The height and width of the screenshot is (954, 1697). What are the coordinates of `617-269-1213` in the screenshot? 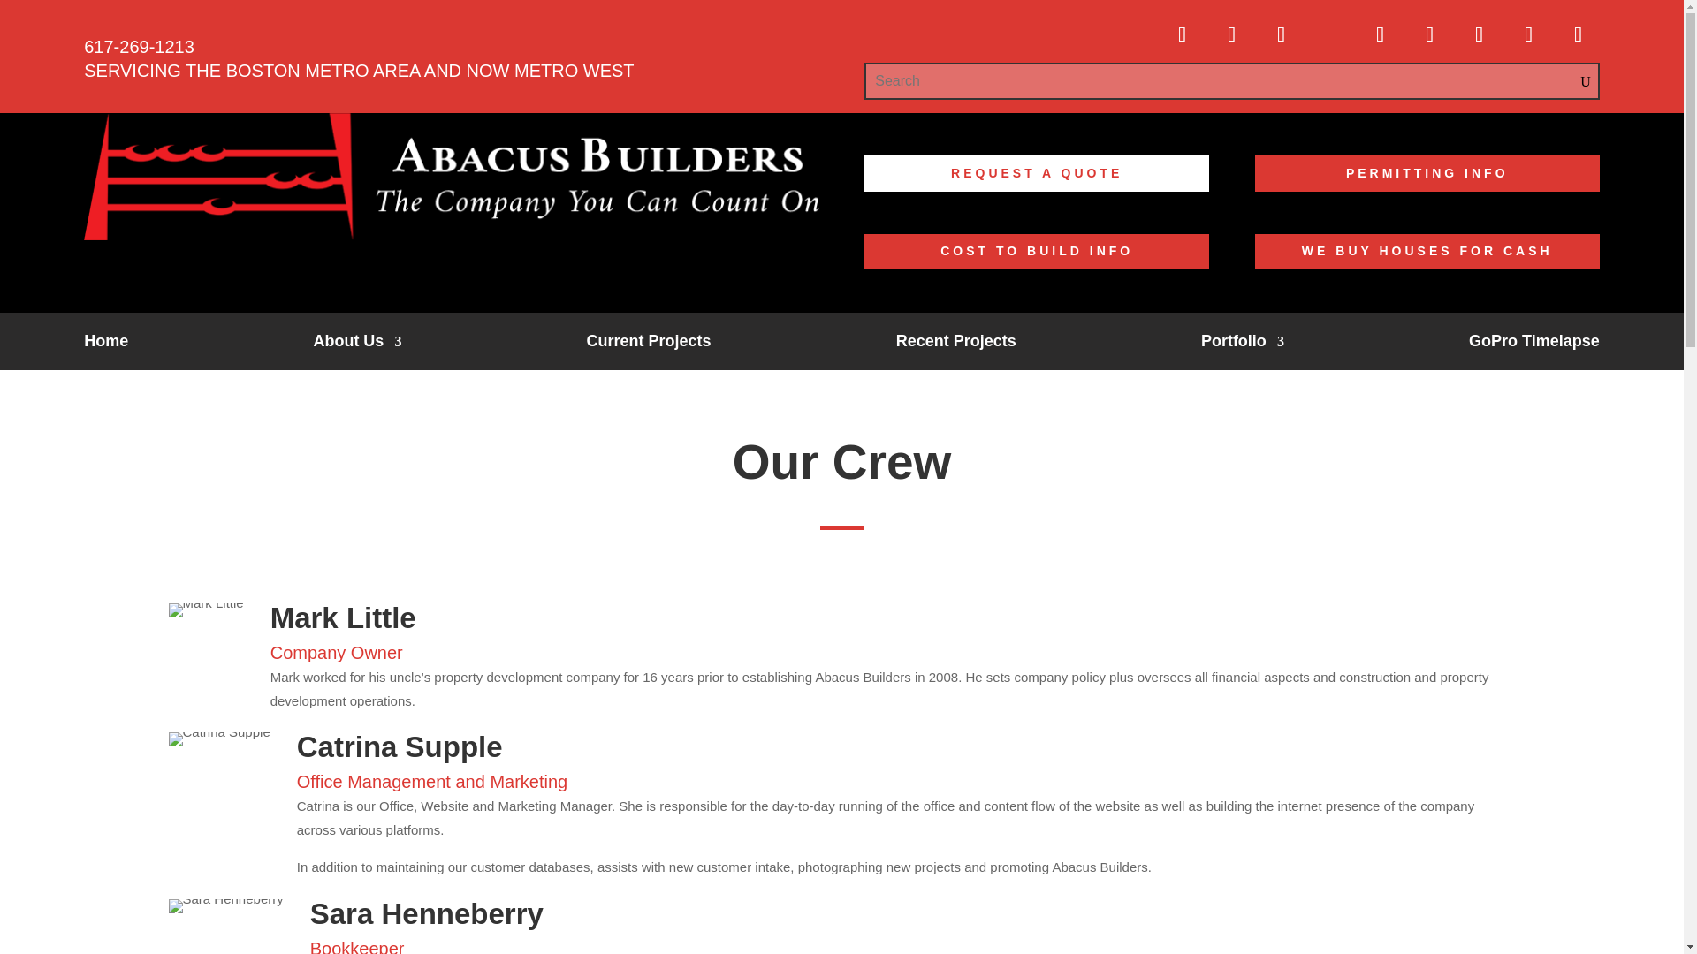 It's located at (139, 46).